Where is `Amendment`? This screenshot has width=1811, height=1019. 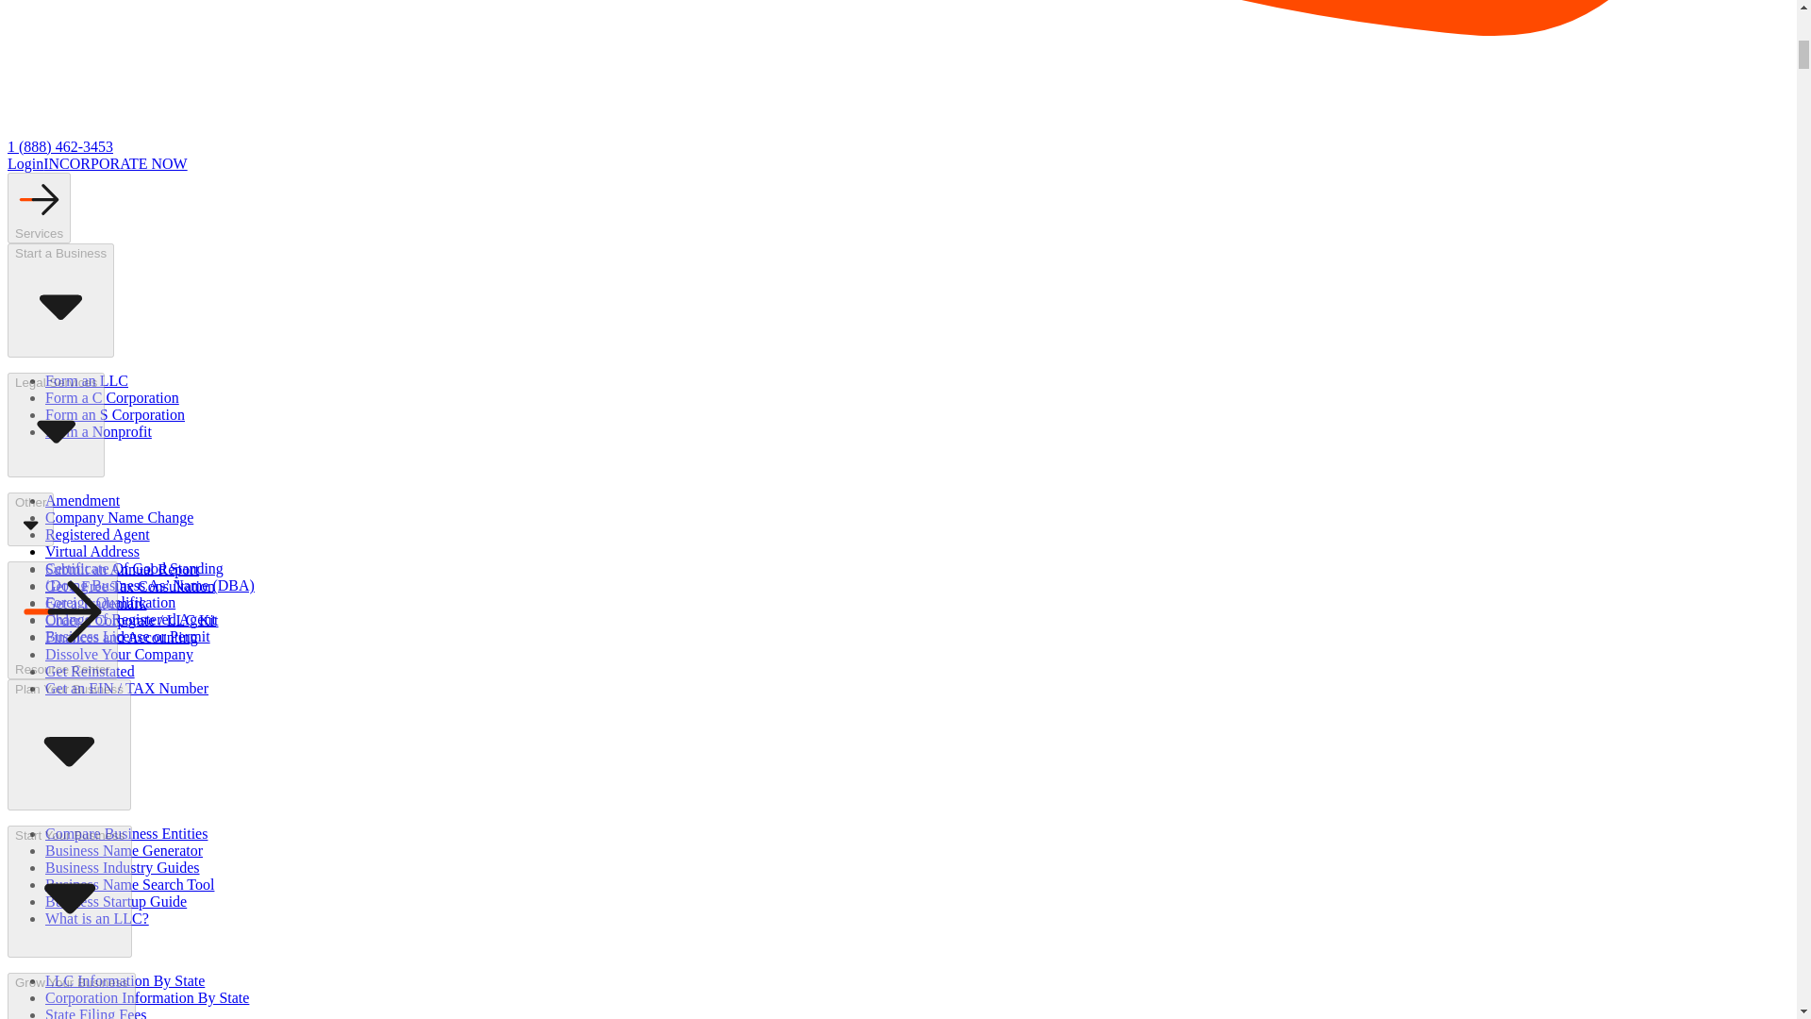 Amendment is located at coordinates (82, 500).